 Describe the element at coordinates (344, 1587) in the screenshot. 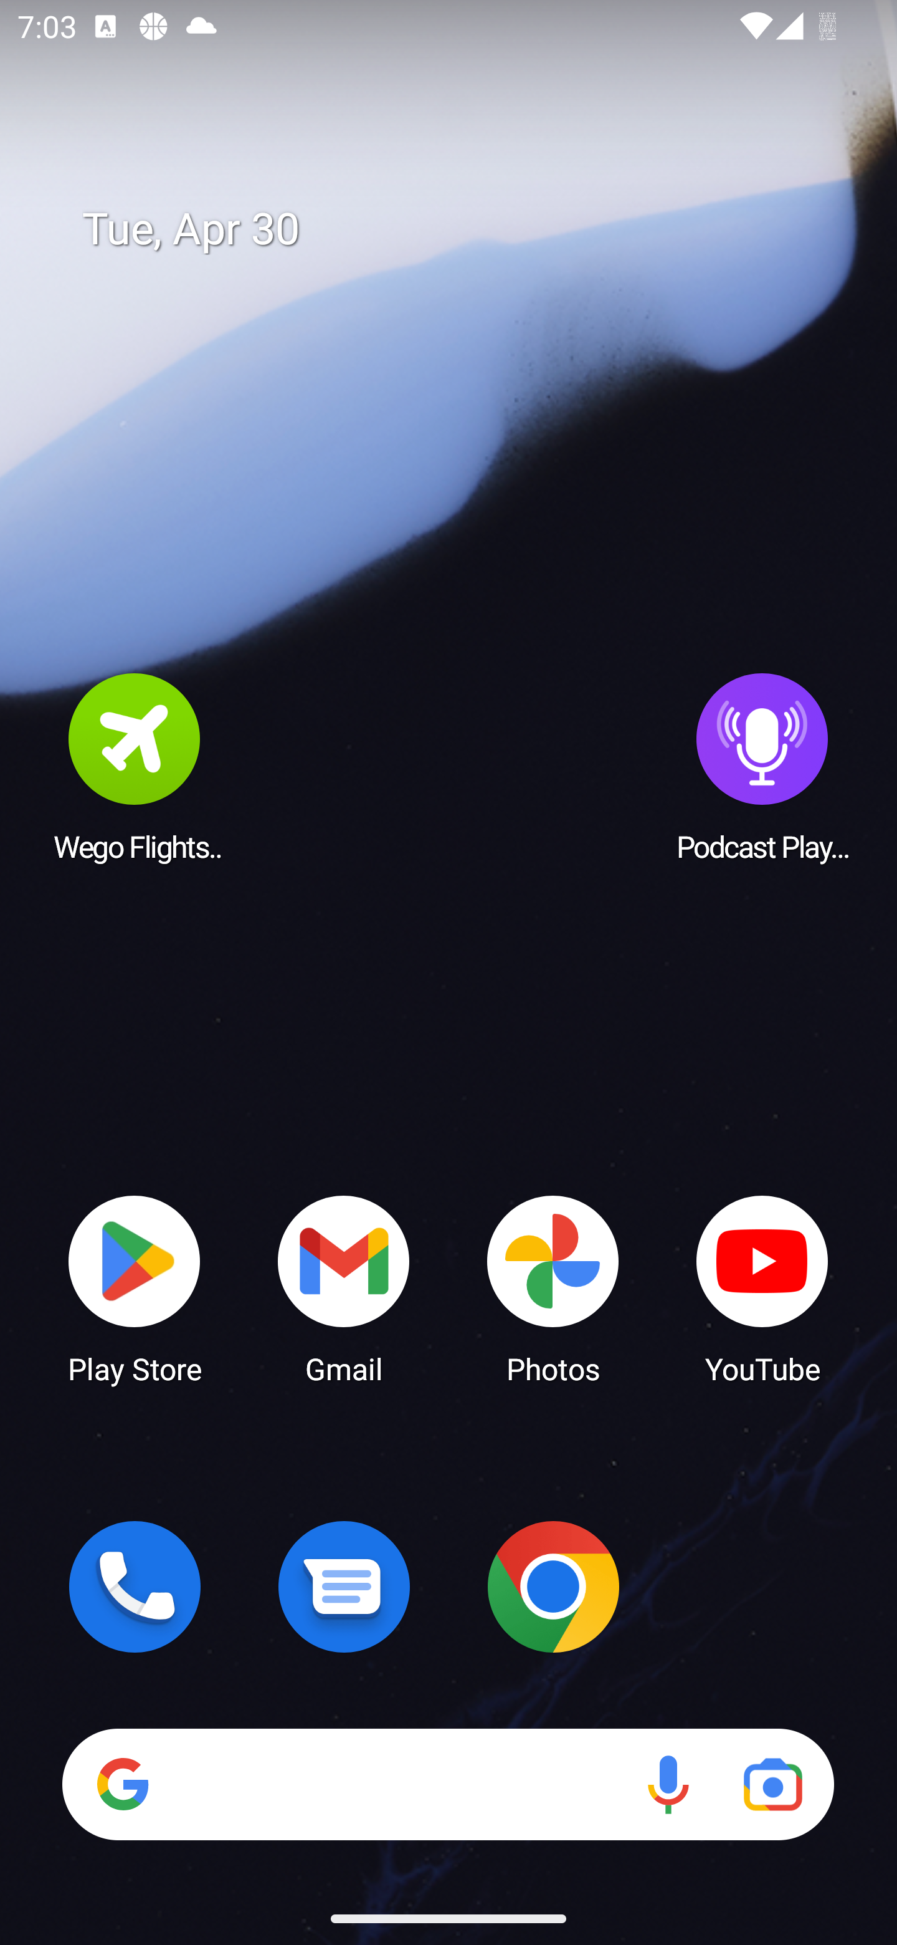

I see `Messages` at that location.